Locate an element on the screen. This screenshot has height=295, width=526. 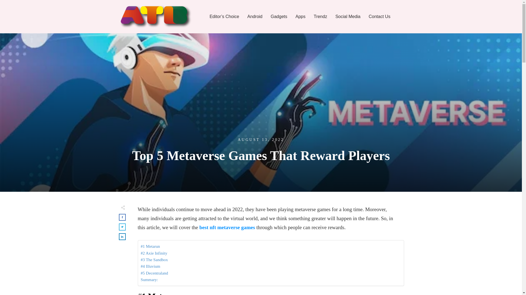
Summary: is located at coordinates (150, 279).